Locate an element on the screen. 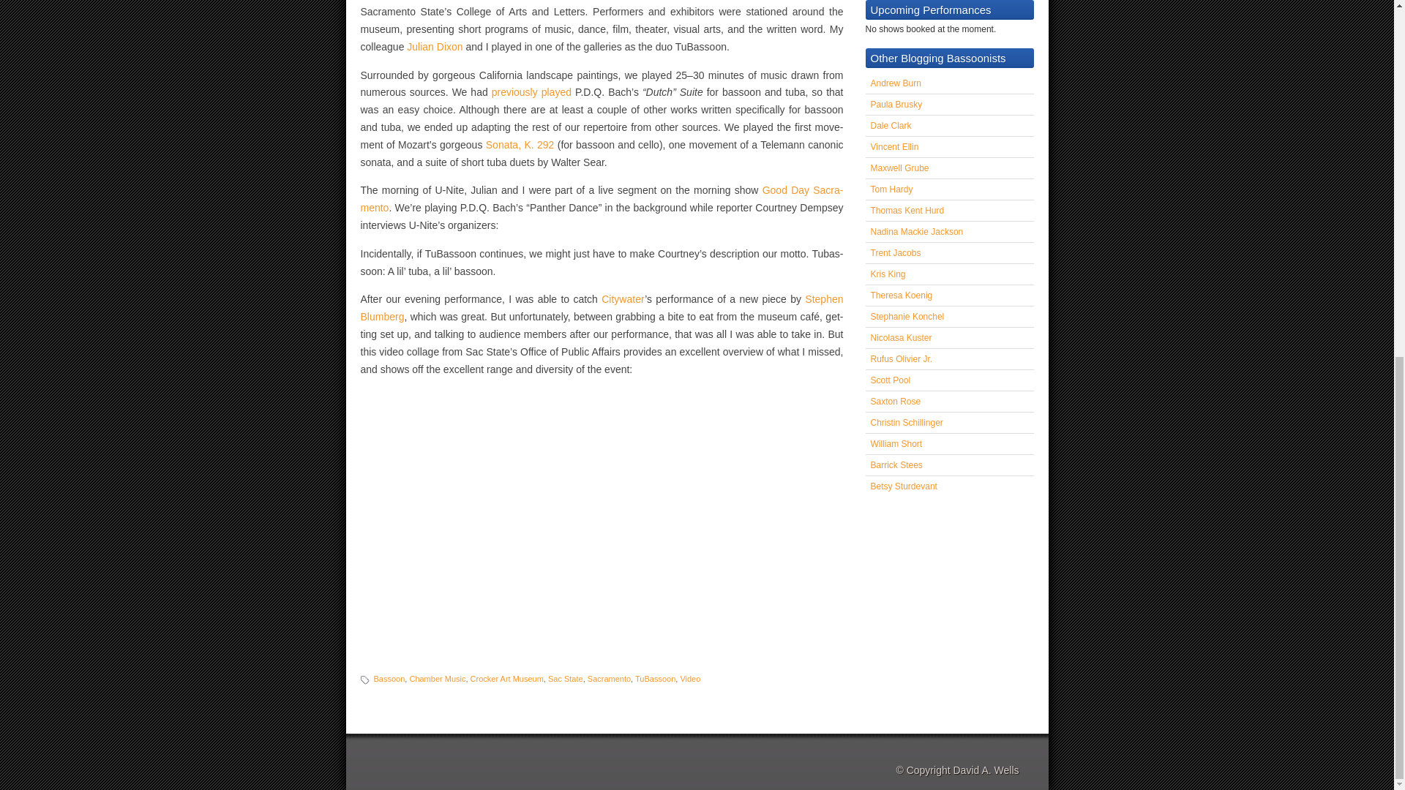  Thomas Kent Hurd is located at coordinates (907, 210).